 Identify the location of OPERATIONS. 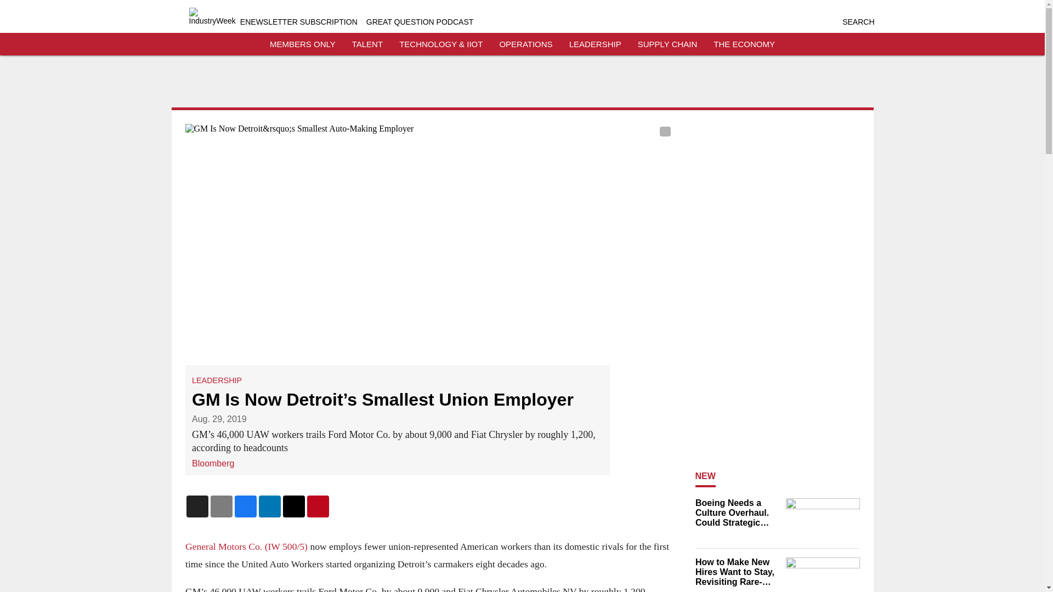
(525, 44).